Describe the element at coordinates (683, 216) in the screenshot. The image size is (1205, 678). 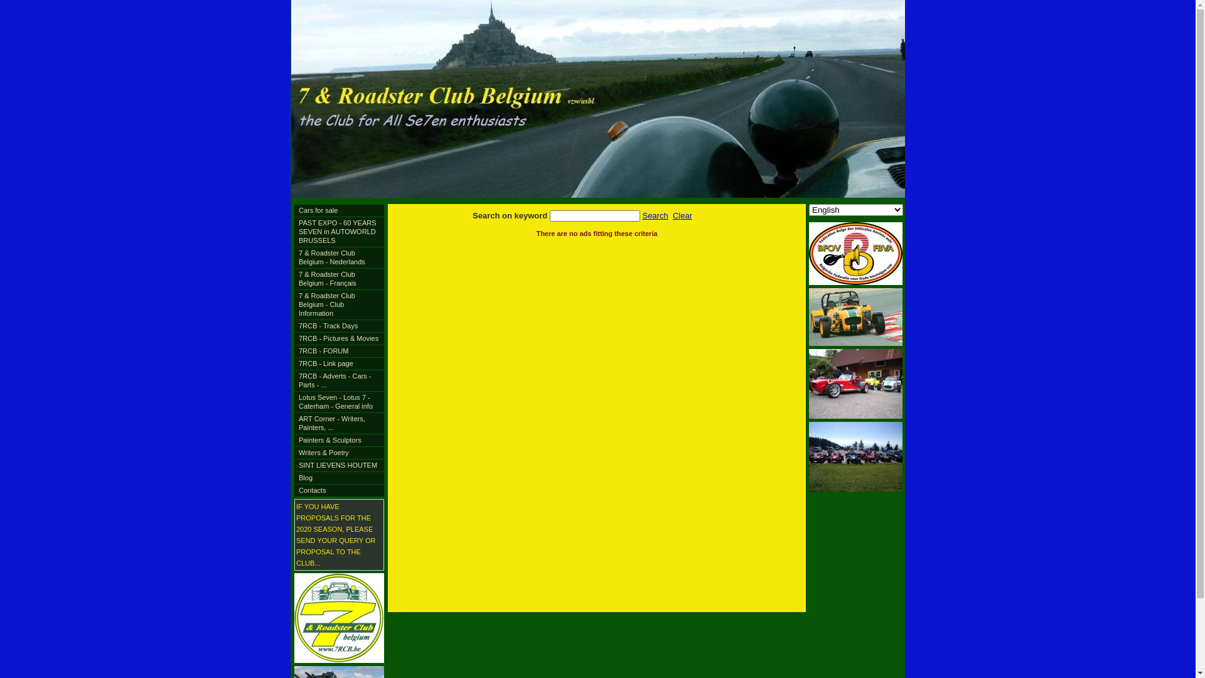
I see `Clear` at that location.